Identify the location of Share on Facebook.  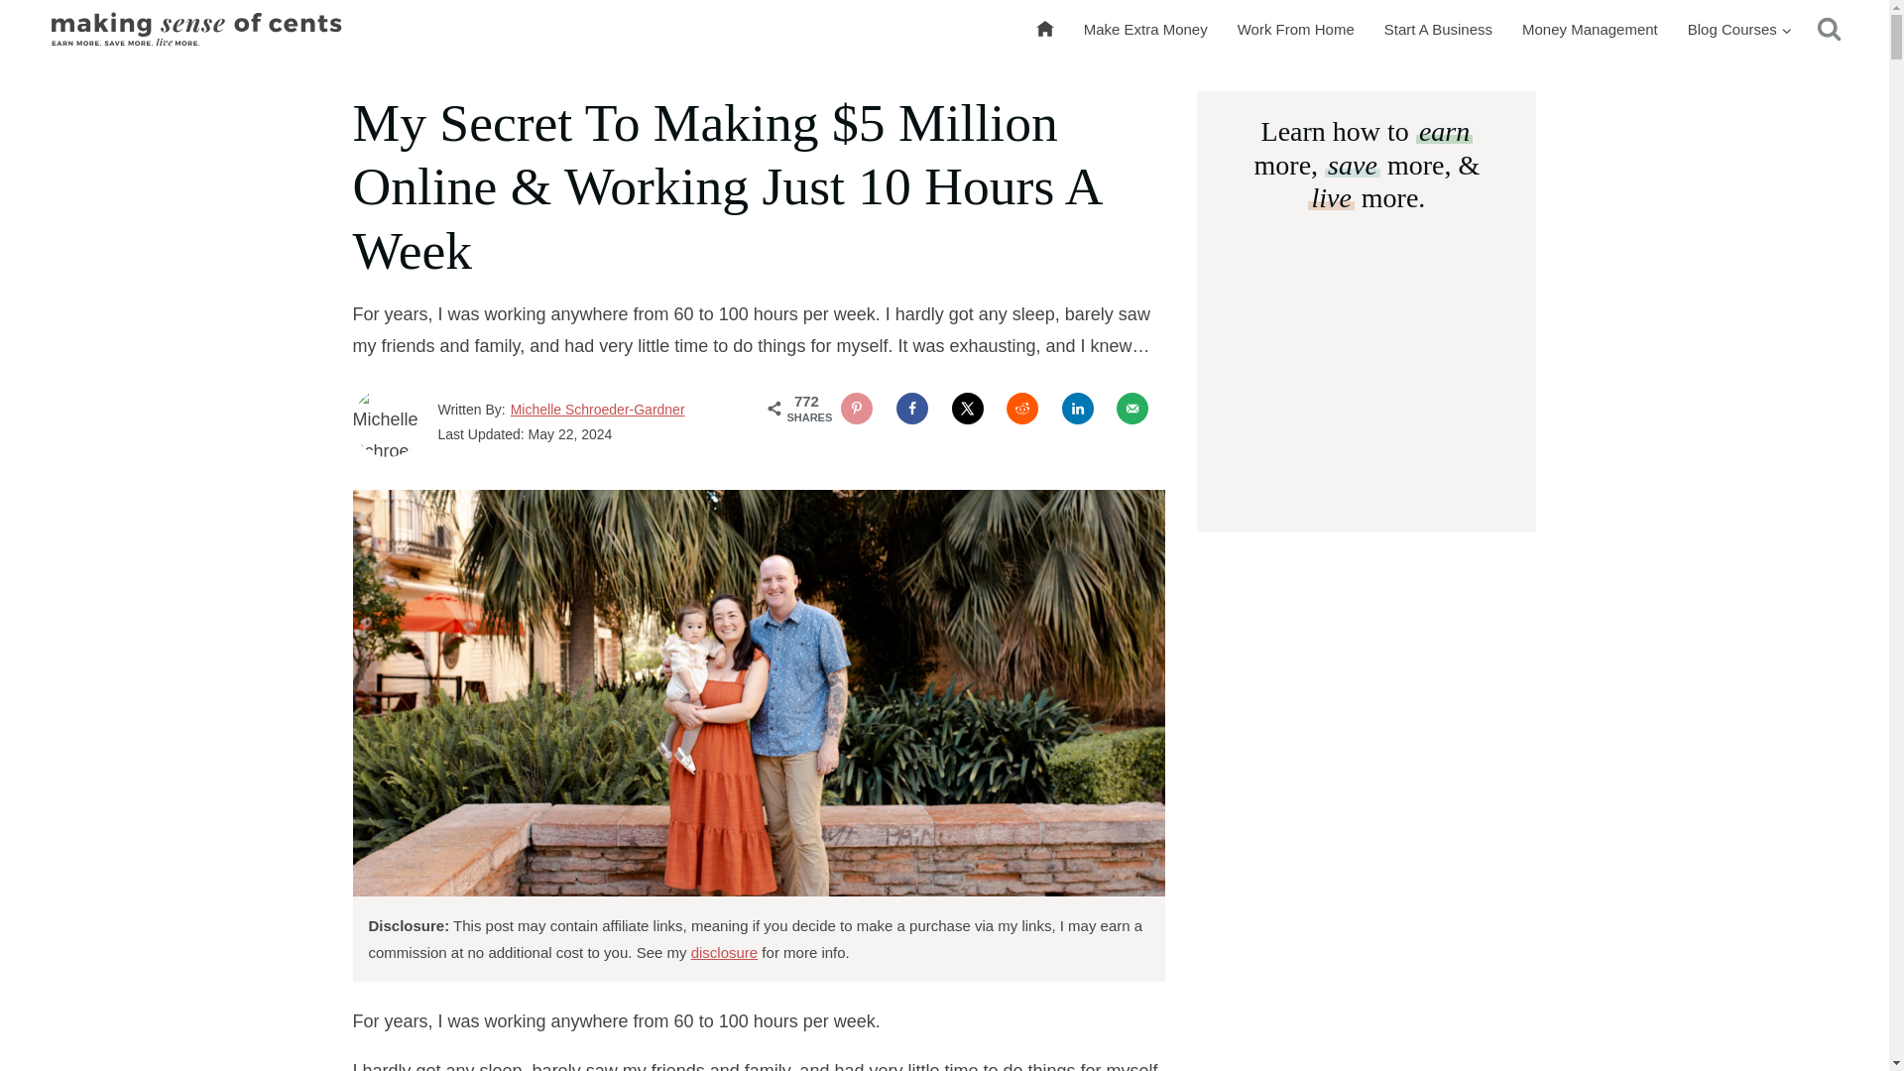
(912, 409).